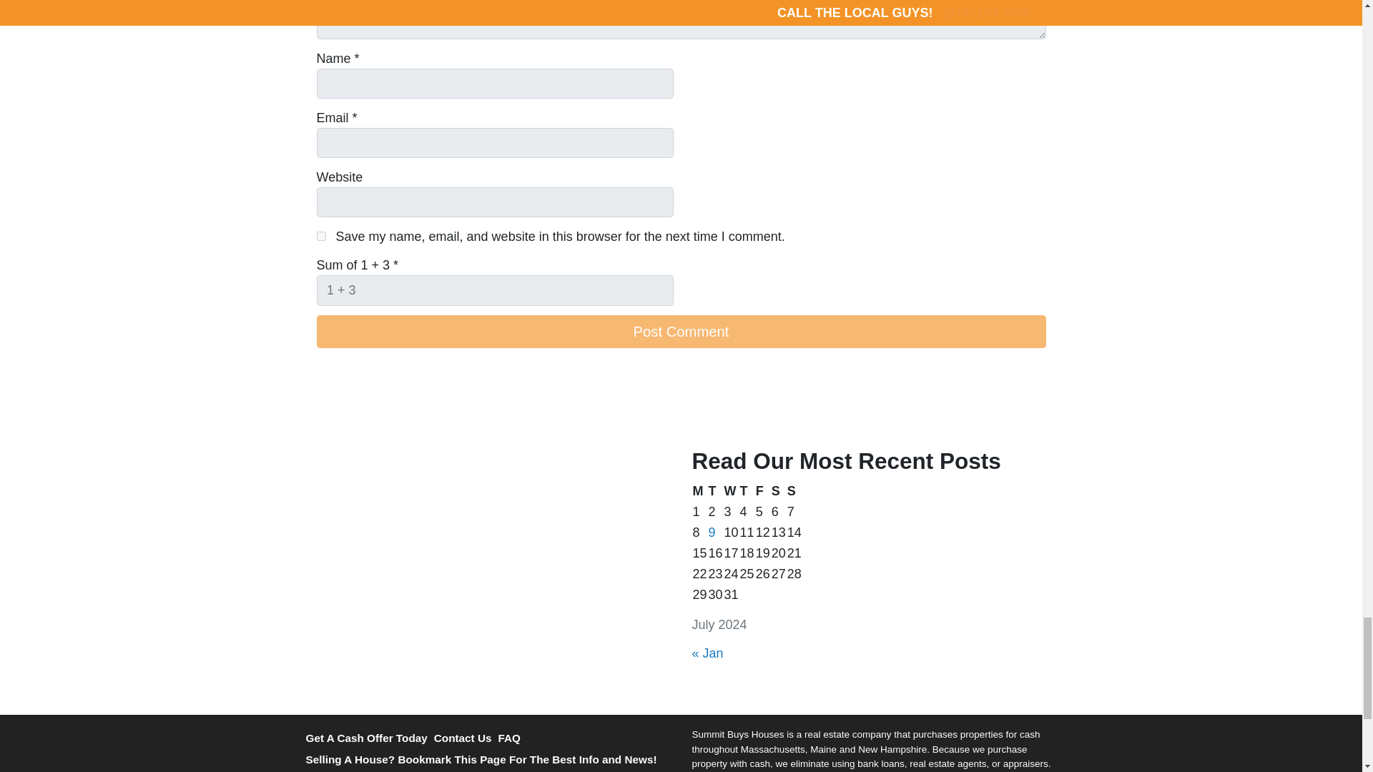 This screenshot has width=1373, height=772. What do you see at coordinates (680, 332) in the screenshot?
I see `Post Comment` at bounding box center [680, 332].